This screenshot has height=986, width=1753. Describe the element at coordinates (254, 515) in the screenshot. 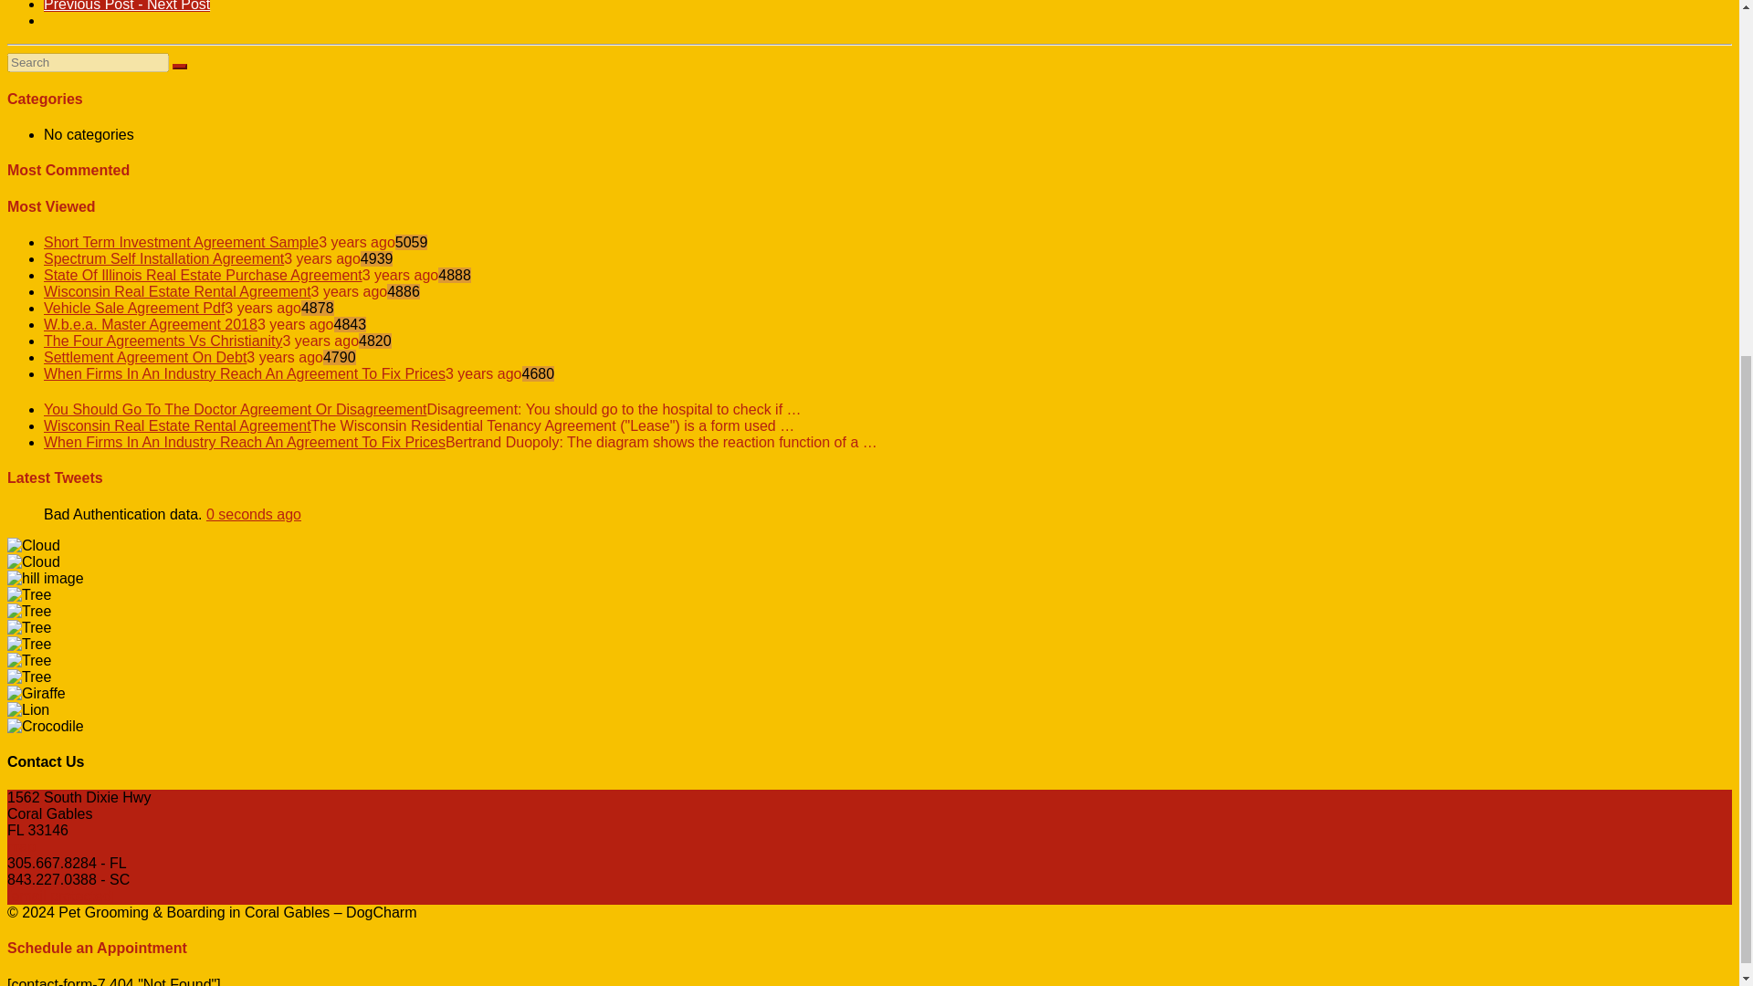

I see `0 seconds ago` at that location.